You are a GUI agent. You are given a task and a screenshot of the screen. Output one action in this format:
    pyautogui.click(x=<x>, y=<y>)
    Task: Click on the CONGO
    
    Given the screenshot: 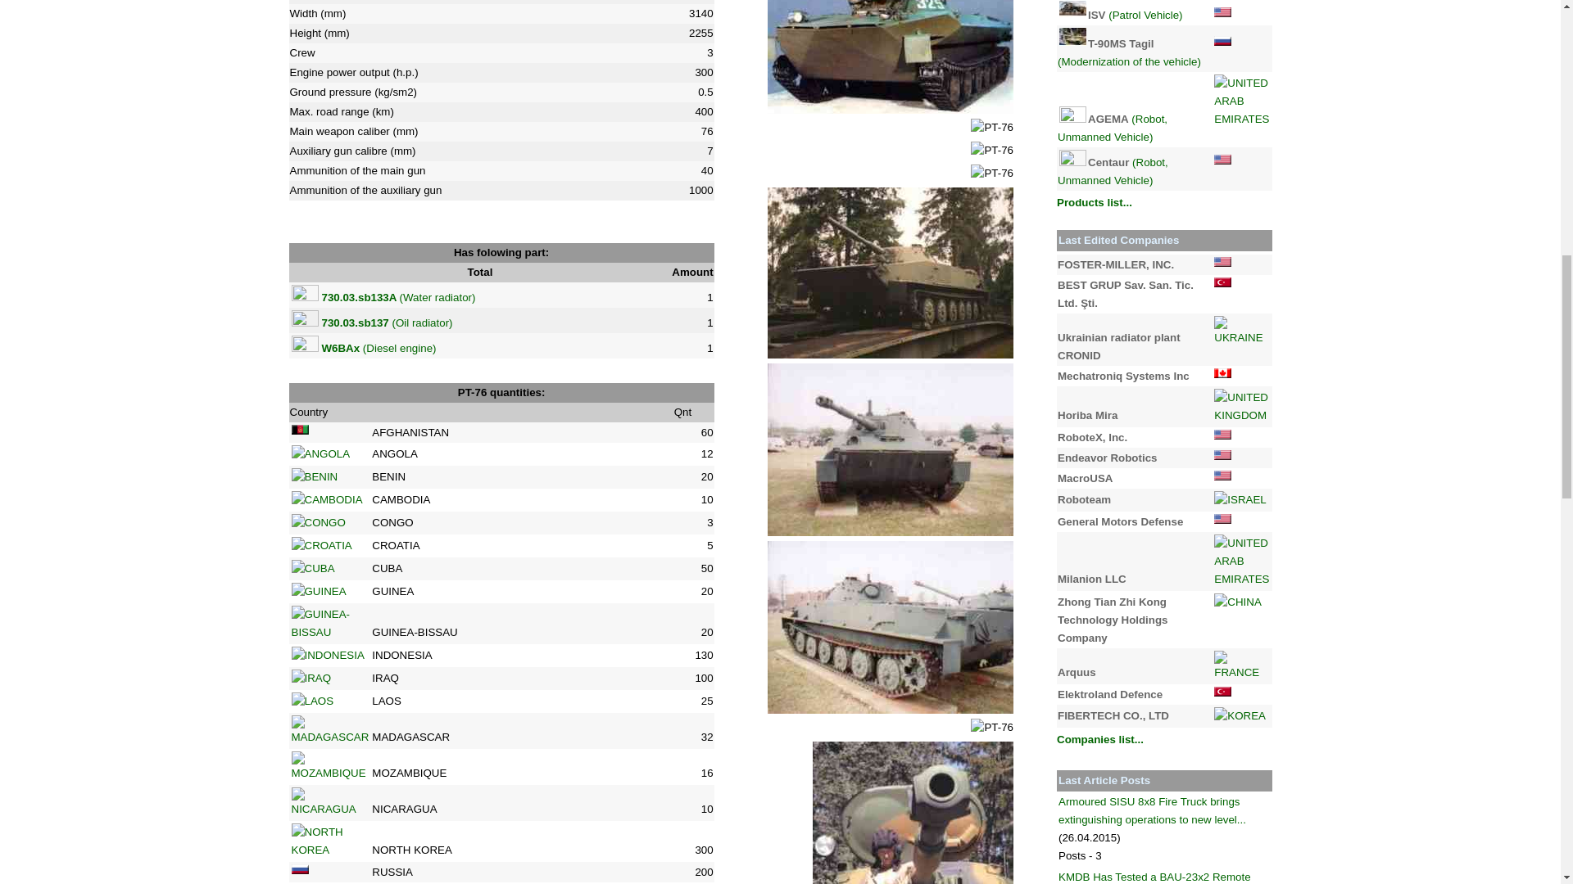 What is the action you would take?
    pyautogui.click(x=318, y=522)
    